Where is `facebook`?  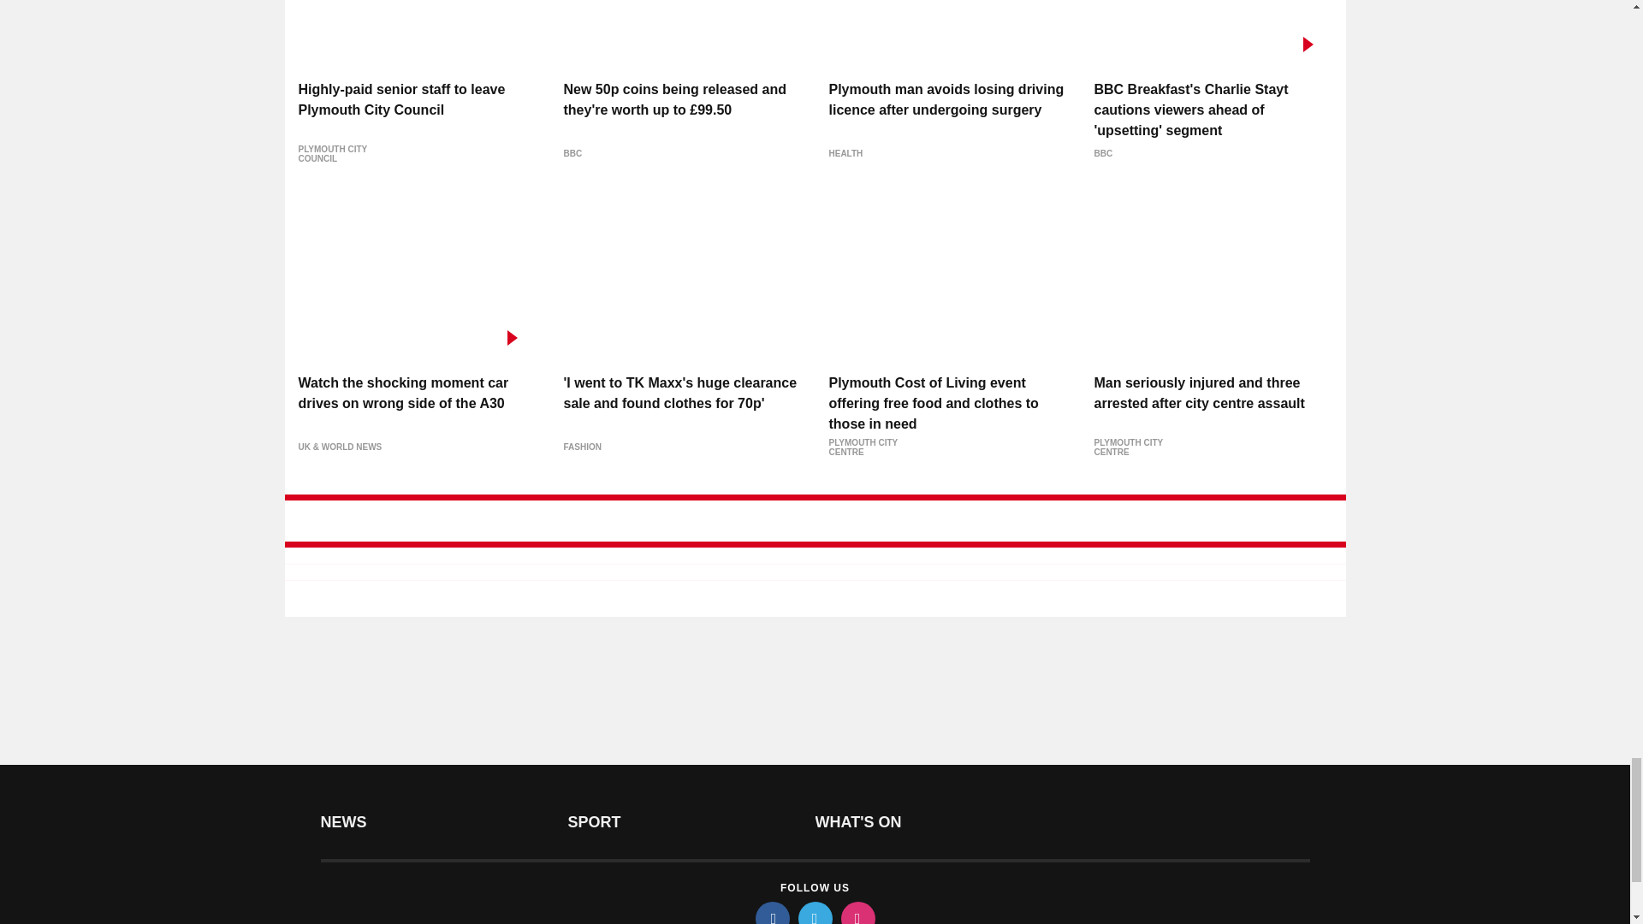
facebook is located at coordinates (771, 913).